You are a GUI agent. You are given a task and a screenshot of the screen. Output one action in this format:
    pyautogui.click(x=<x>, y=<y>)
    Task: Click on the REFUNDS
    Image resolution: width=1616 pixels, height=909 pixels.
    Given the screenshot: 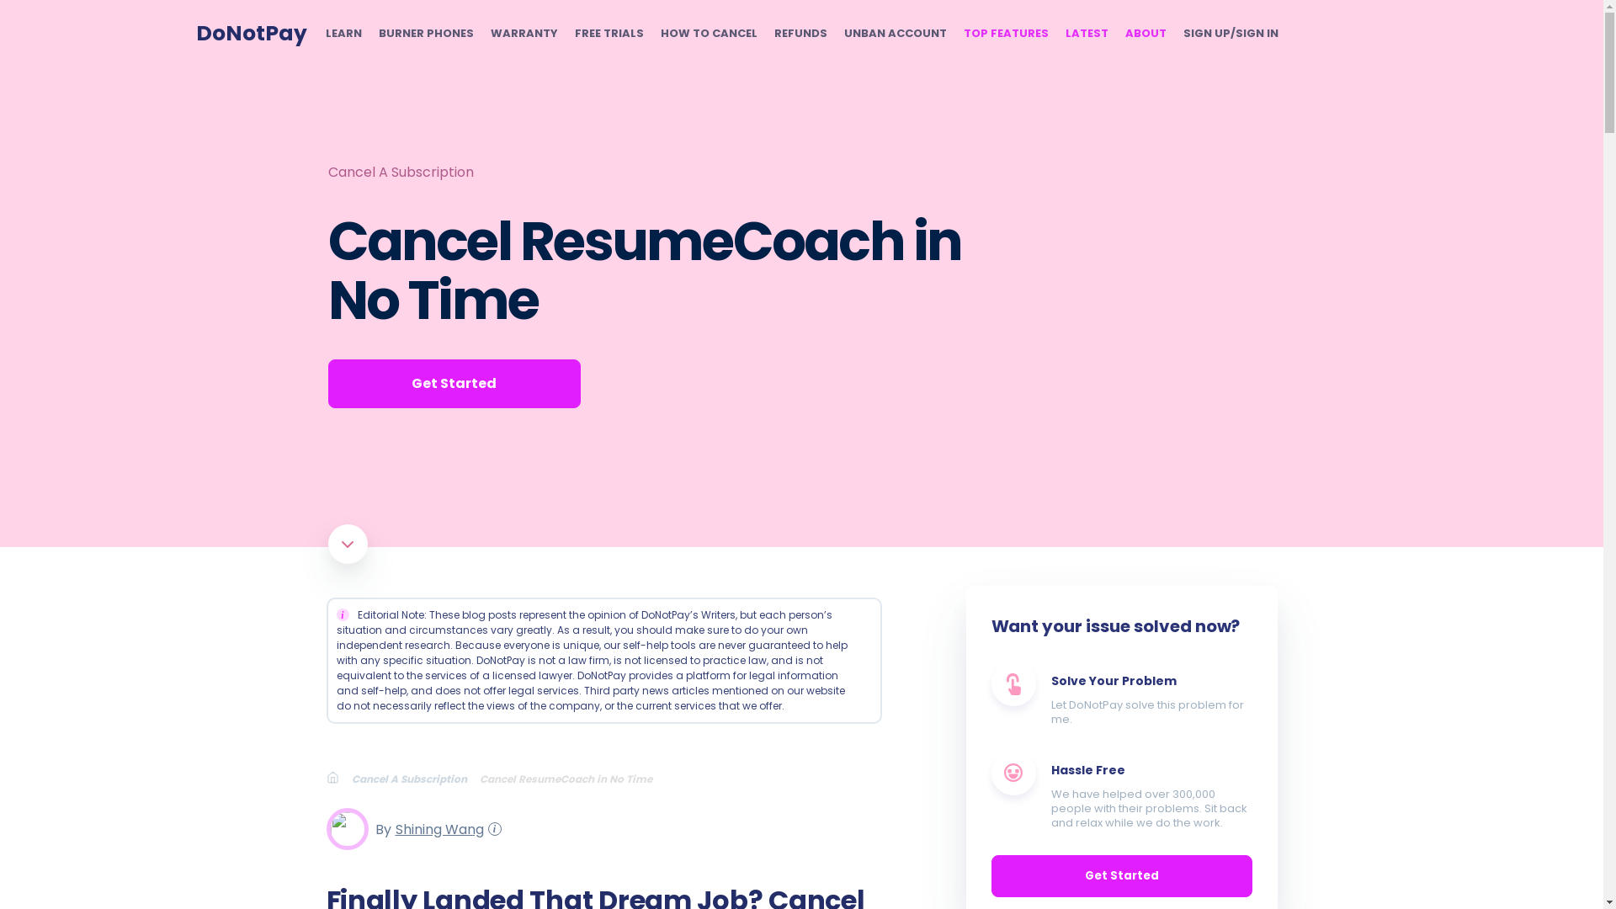 What is the action you would take?
    pyautogui.click(x=800, y=34)
    